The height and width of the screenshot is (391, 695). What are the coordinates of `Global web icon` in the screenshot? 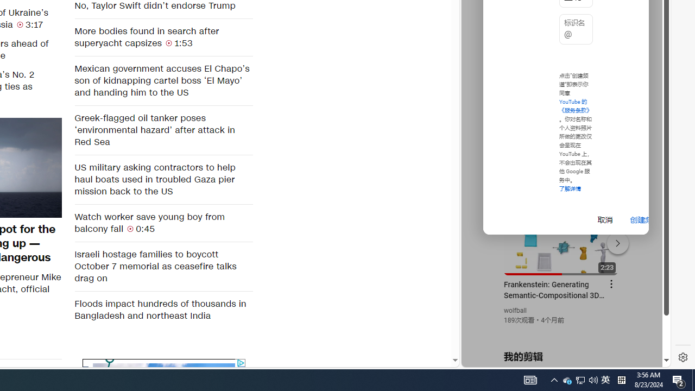 It's located at (482, 235).